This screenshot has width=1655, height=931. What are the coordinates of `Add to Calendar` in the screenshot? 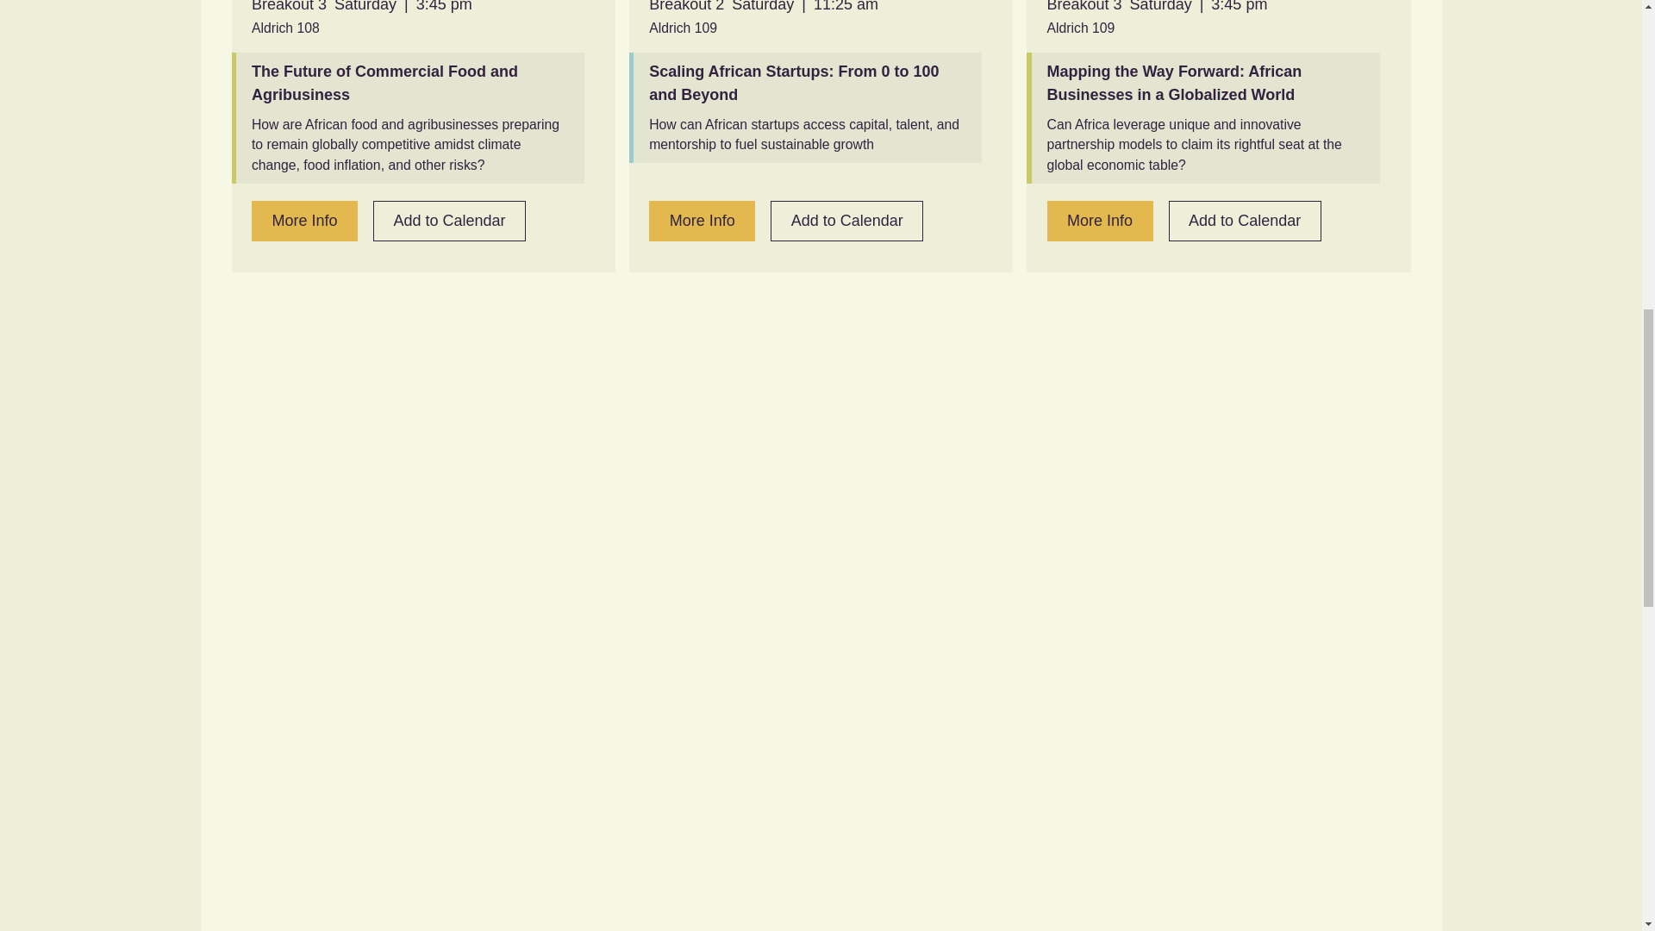 It's located at (1245, 221).